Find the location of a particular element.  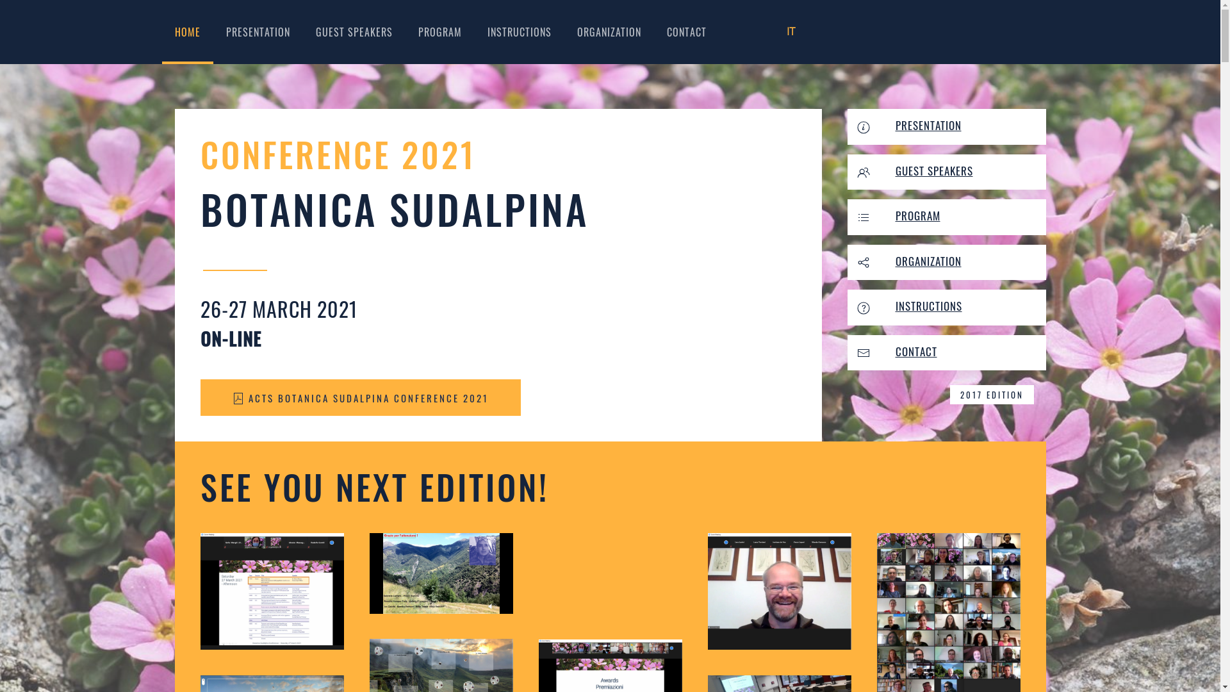

GUEST SPEAKERS is located at coordinates (354, 32).